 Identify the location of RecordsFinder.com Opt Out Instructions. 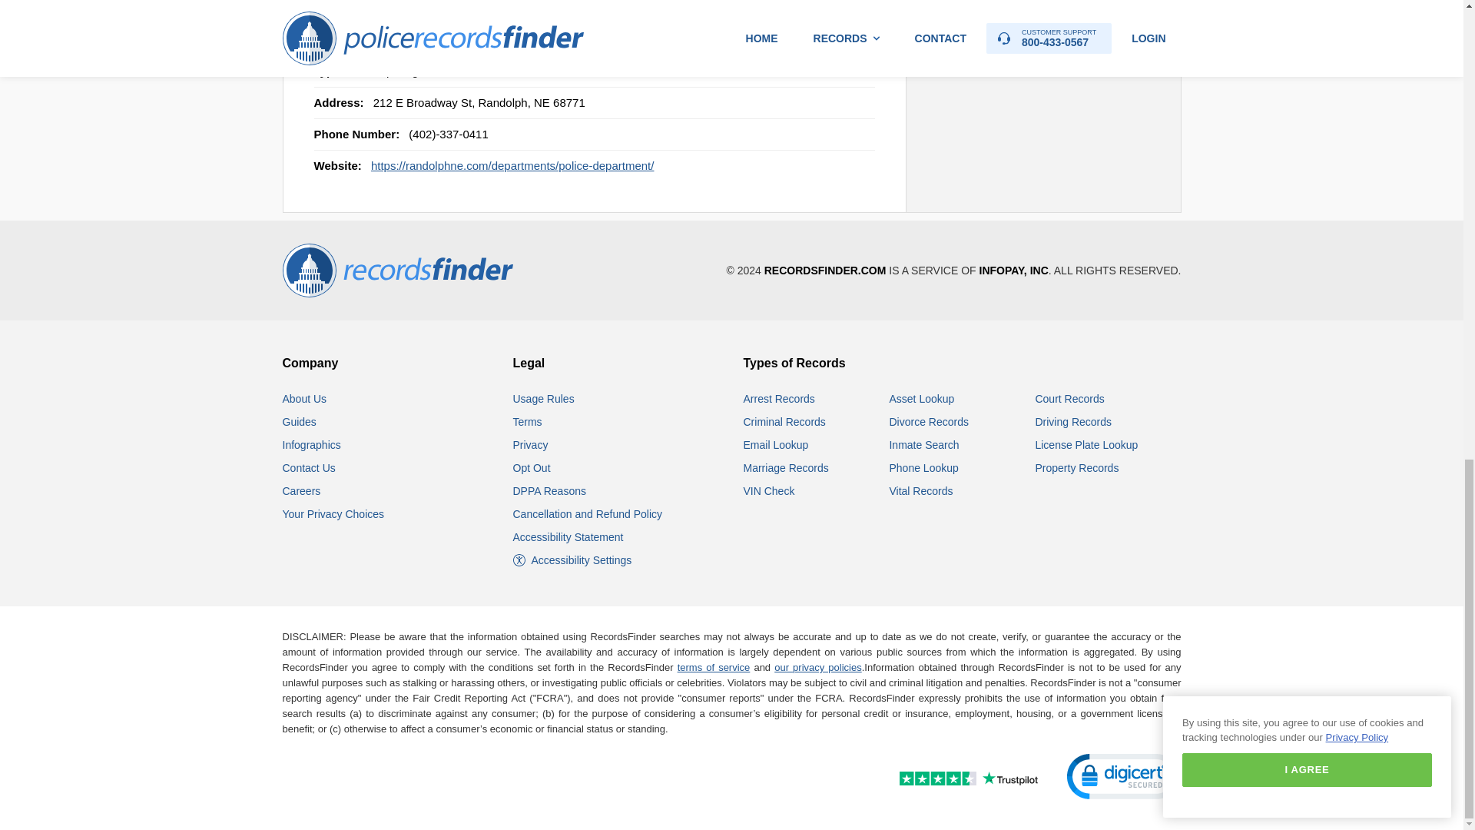
(532, 467).